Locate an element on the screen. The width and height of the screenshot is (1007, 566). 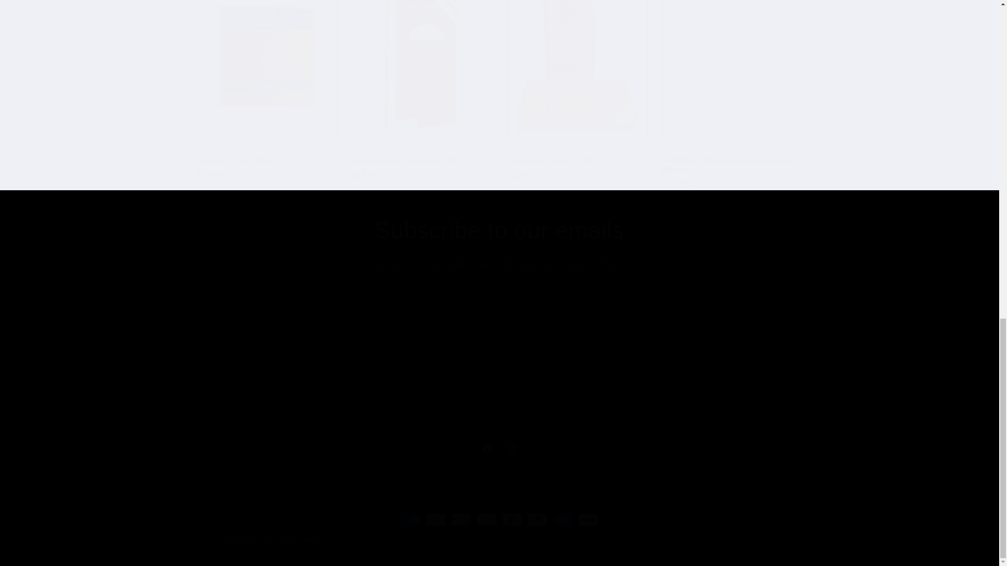
Email is located at coordinates (499, 449).